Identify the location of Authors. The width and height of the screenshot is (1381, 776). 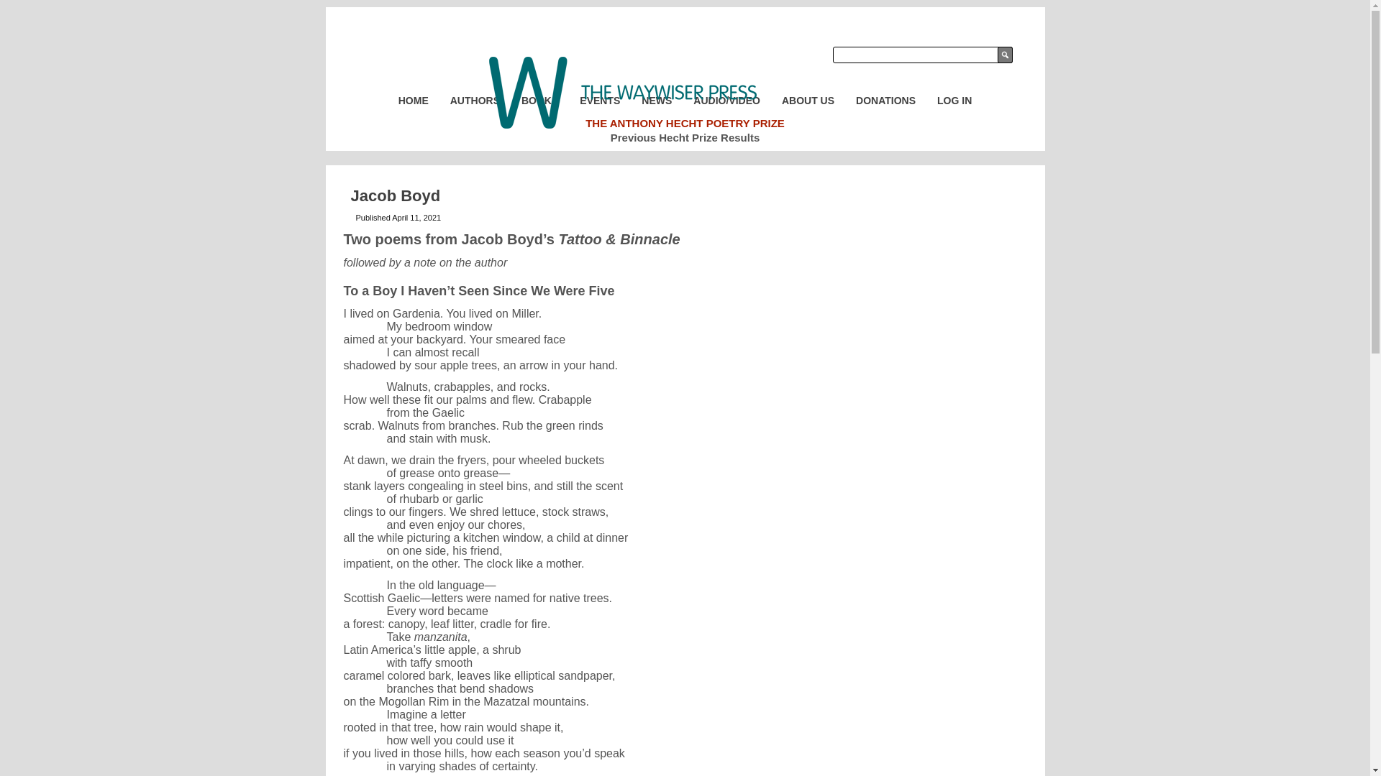
(475, 101).